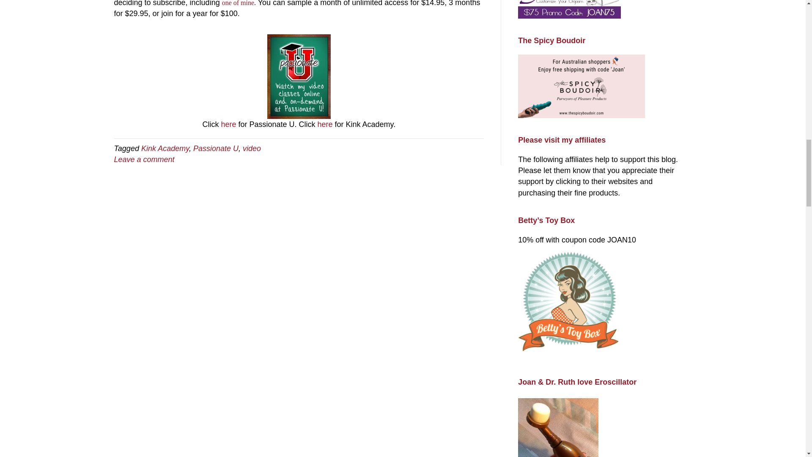 Image resolution: width=812 pixels, height=457 pixels. Describe the element at coordinates (229, 124) in the screenshot. I see `here` at that location.